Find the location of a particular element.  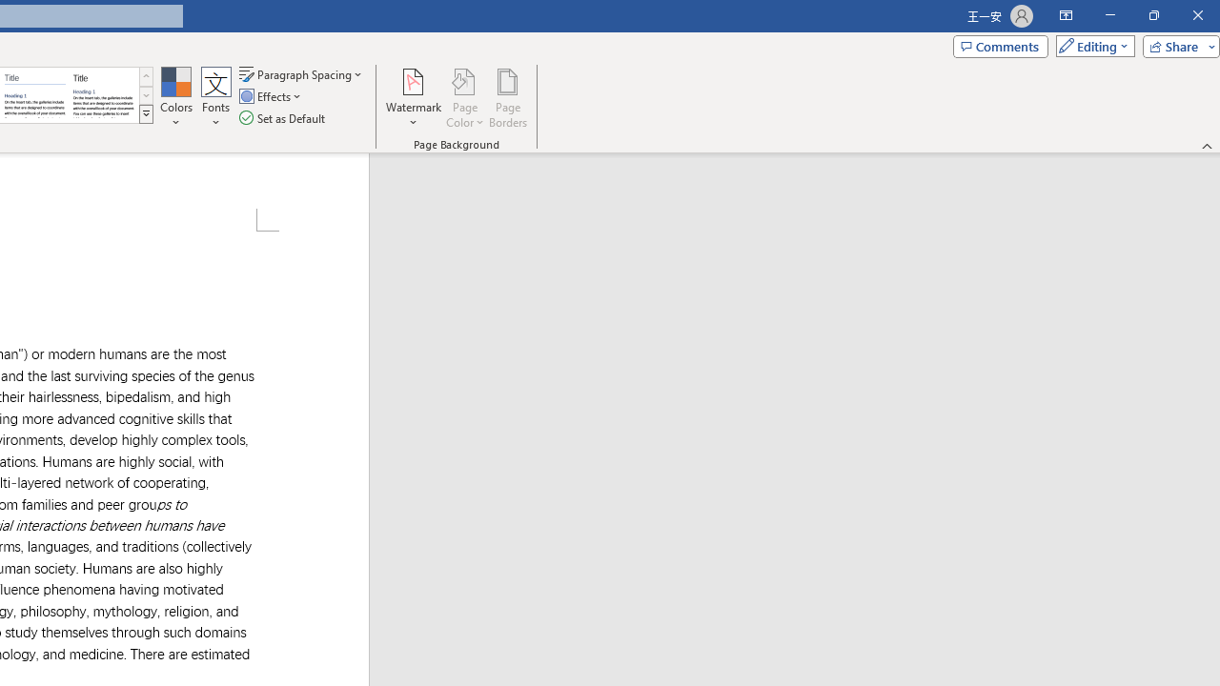

Page Color is located at coordinates (465, 97).